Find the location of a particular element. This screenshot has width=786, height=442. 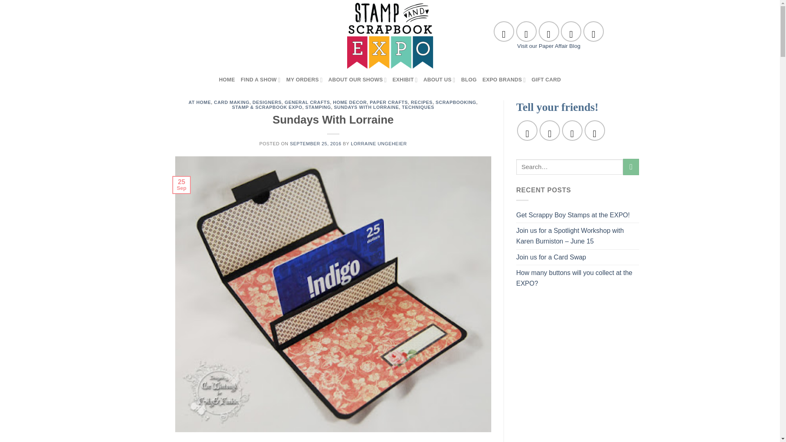

Follow on Facebook is located at coordinates (504, 31).